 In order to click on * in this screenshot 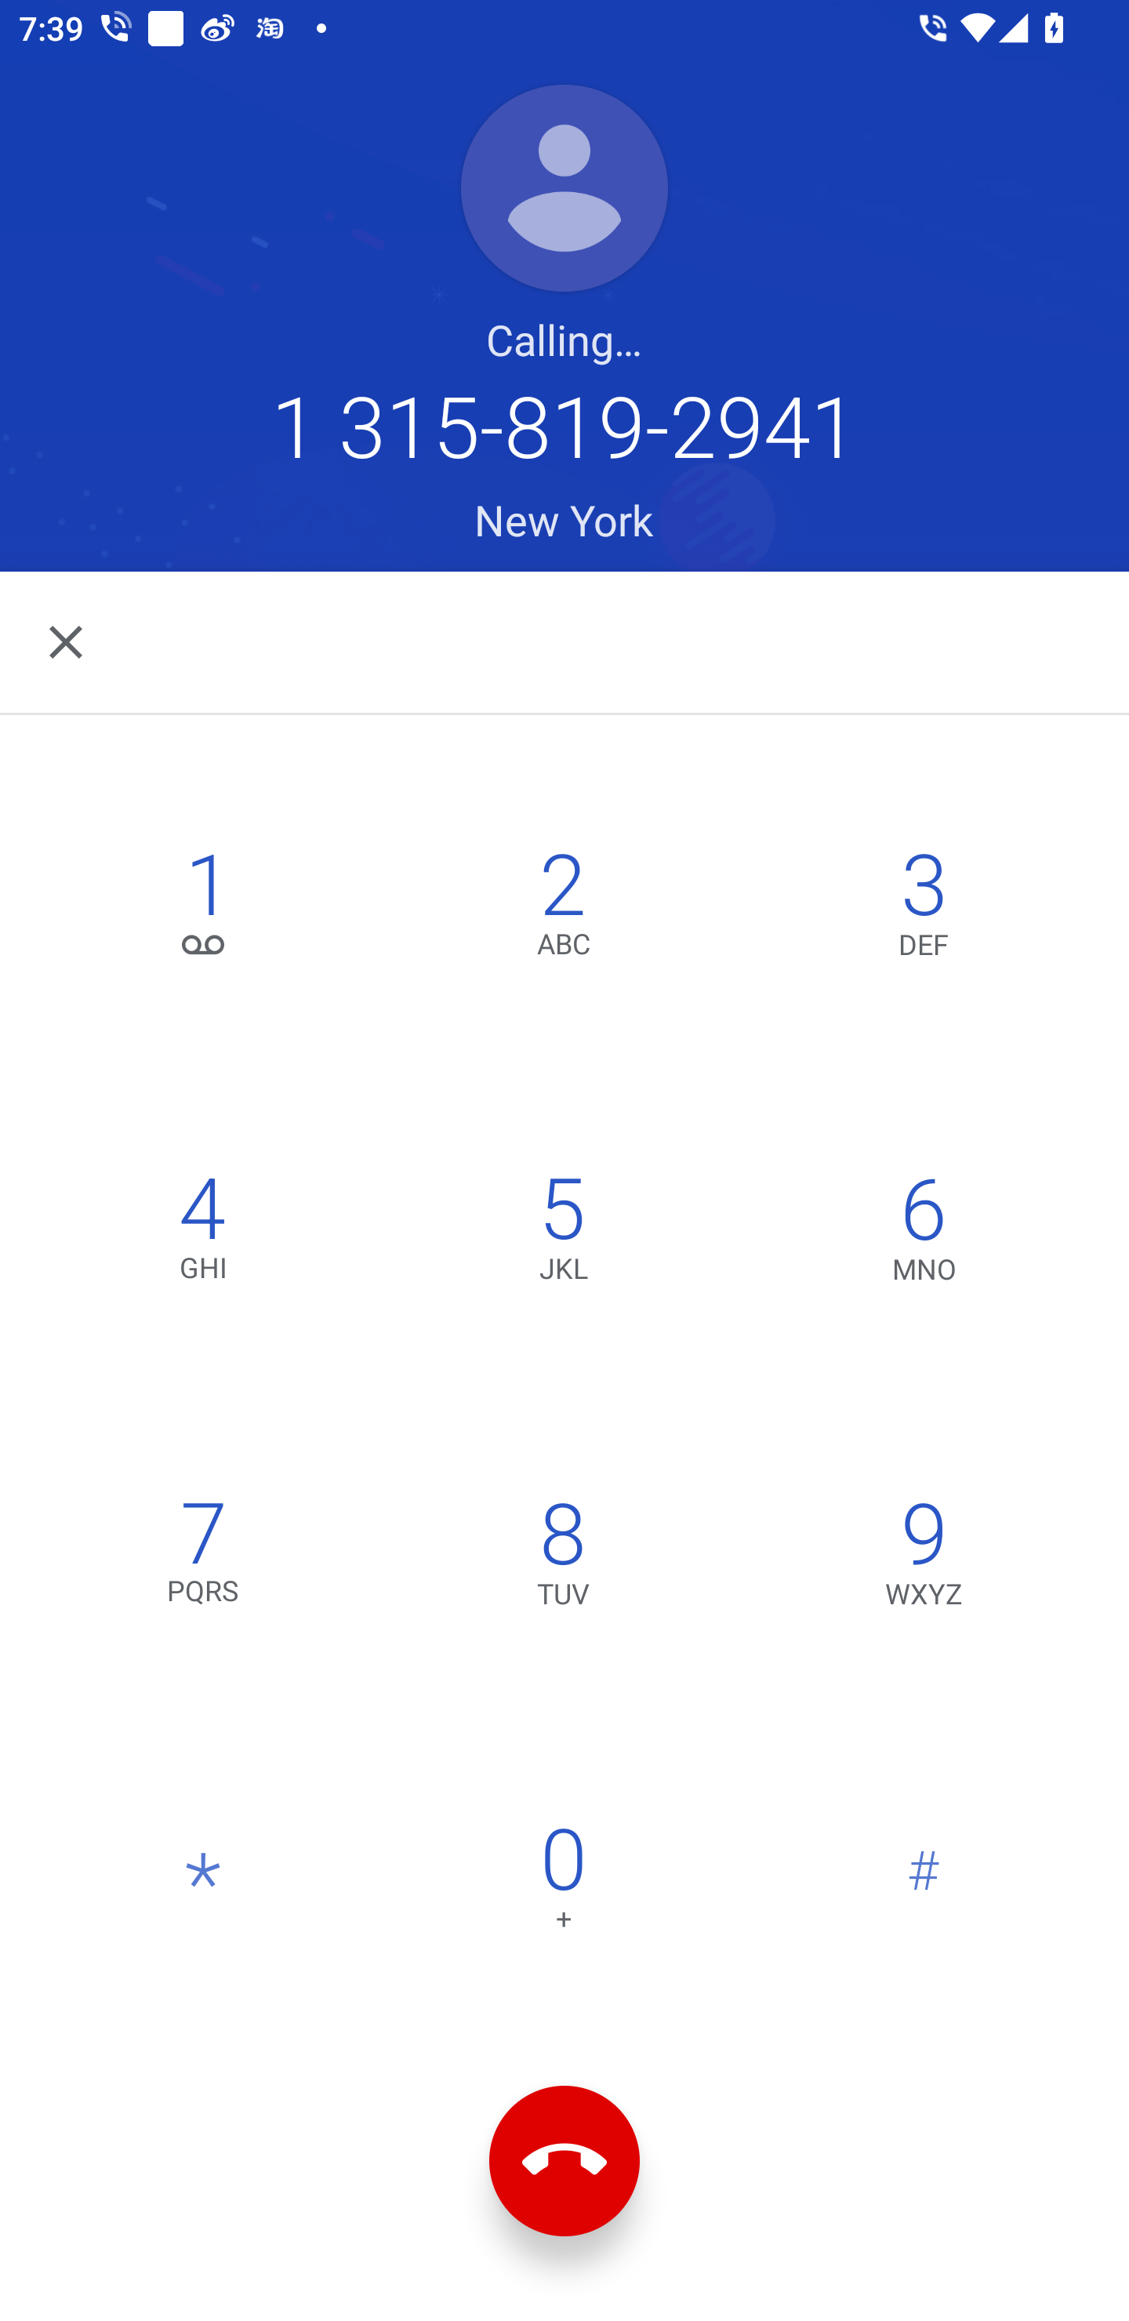, I will do `click(204, 1884)`.